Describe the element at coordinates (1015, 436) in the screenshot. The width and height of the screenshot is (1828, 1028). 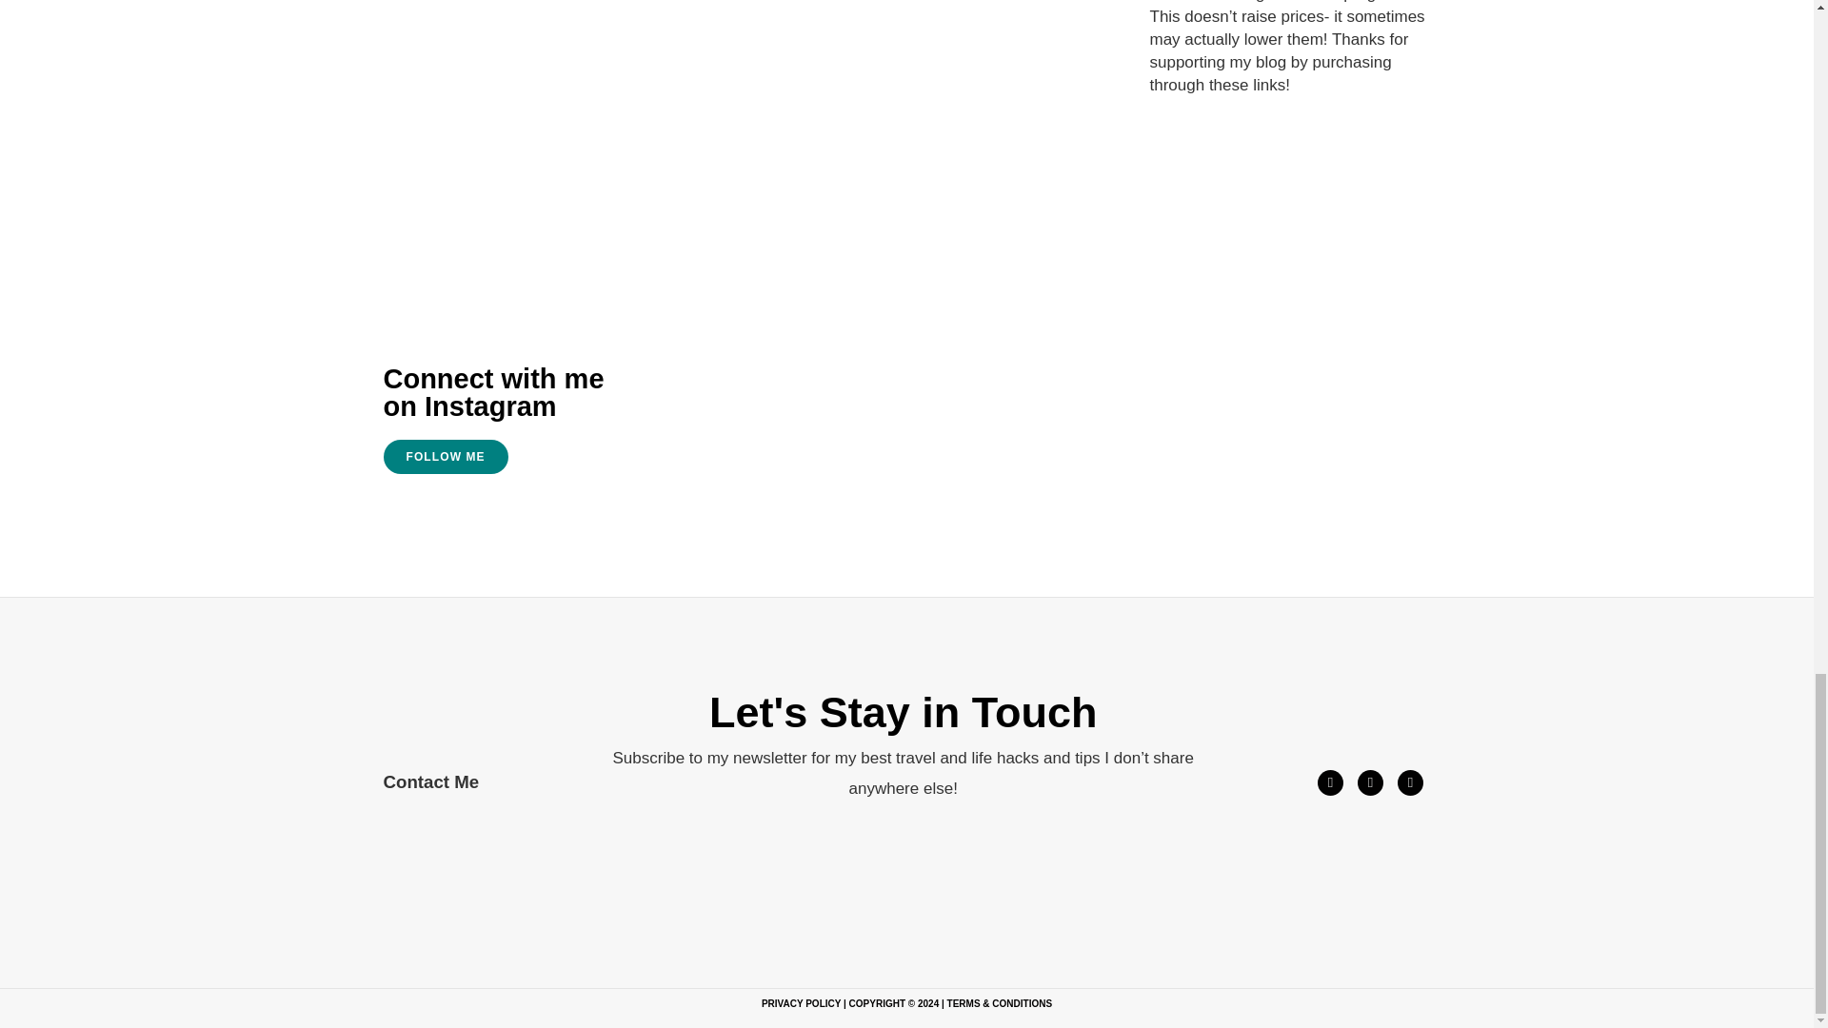
I see `couple-at-trocadero-eiffel-tower-photo-spot` at that location.